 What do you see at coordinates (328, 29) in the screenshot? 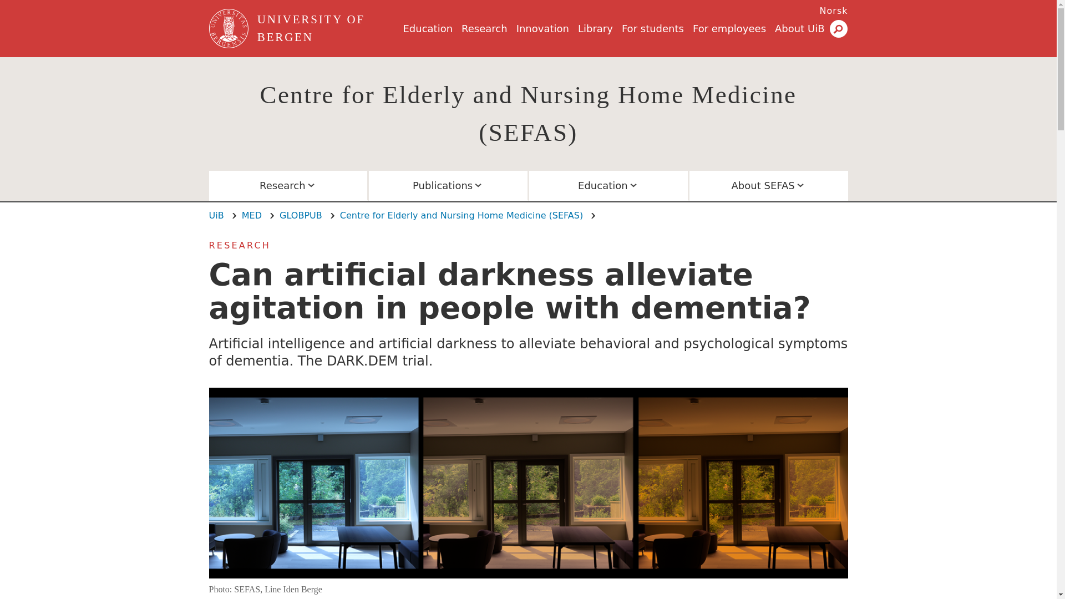
I see `UNIVERSITY OF BERGEN` at bounding box center [328, 29].